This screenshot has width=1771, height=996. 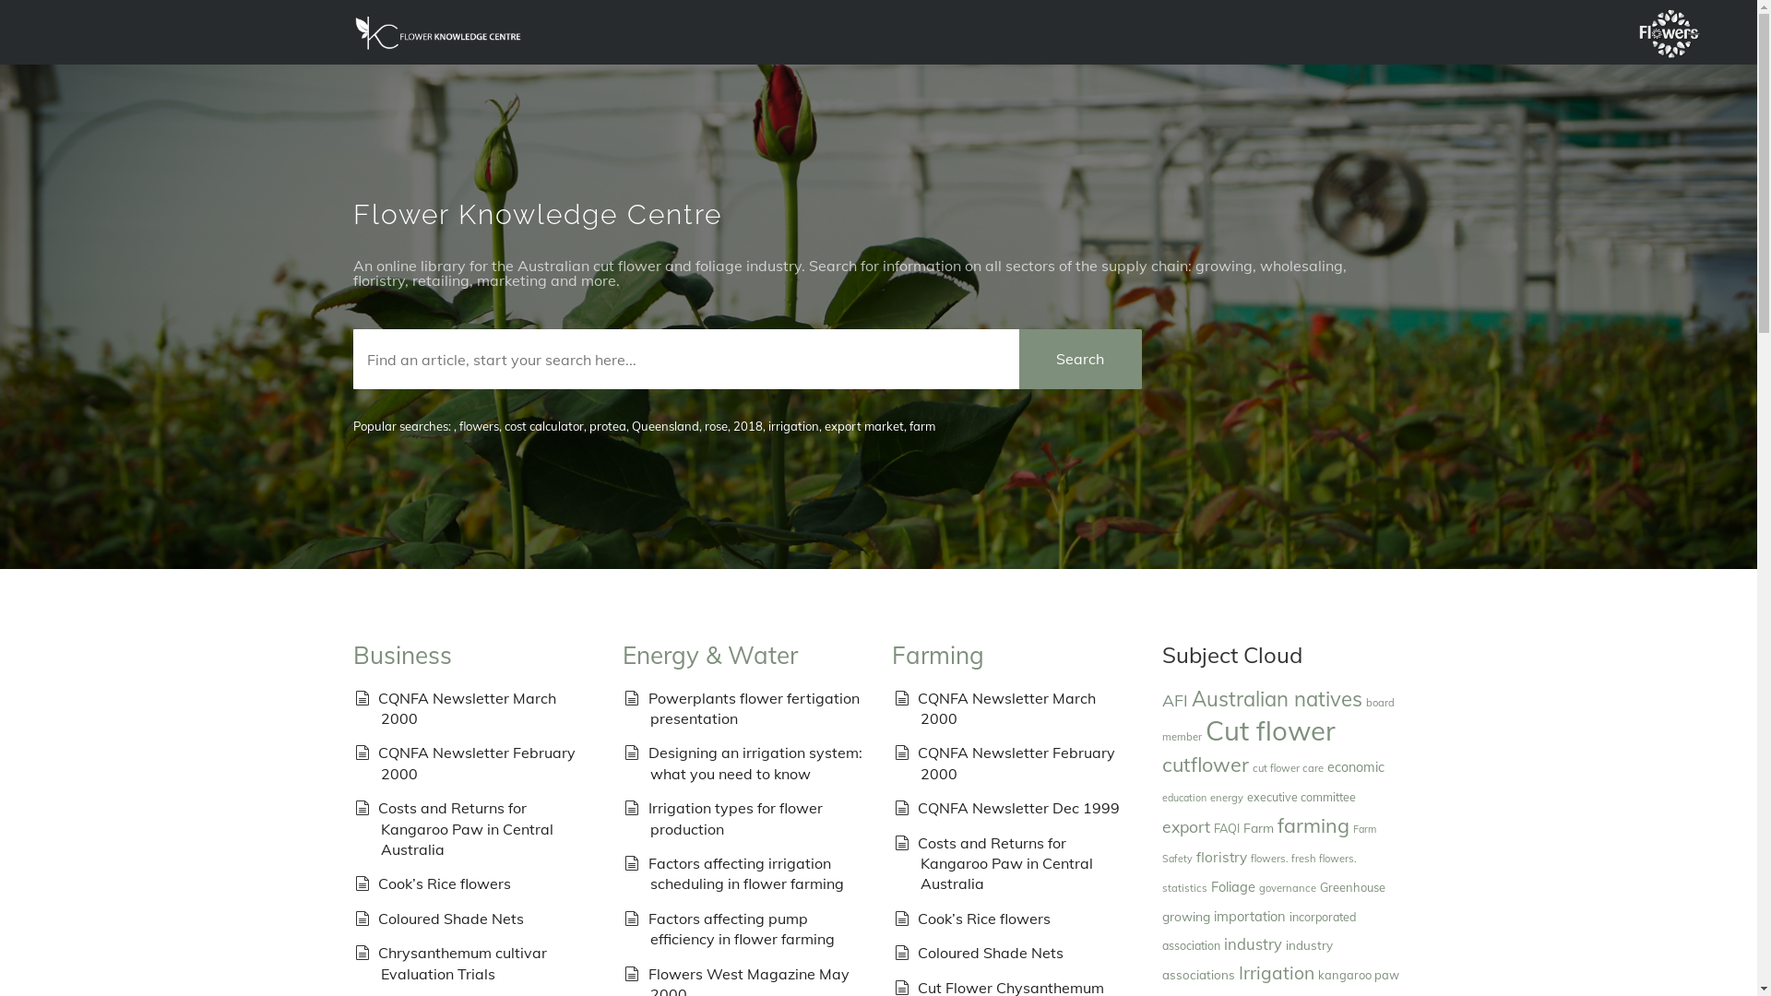 I want to click on importation, so click(x=1250, y=917).